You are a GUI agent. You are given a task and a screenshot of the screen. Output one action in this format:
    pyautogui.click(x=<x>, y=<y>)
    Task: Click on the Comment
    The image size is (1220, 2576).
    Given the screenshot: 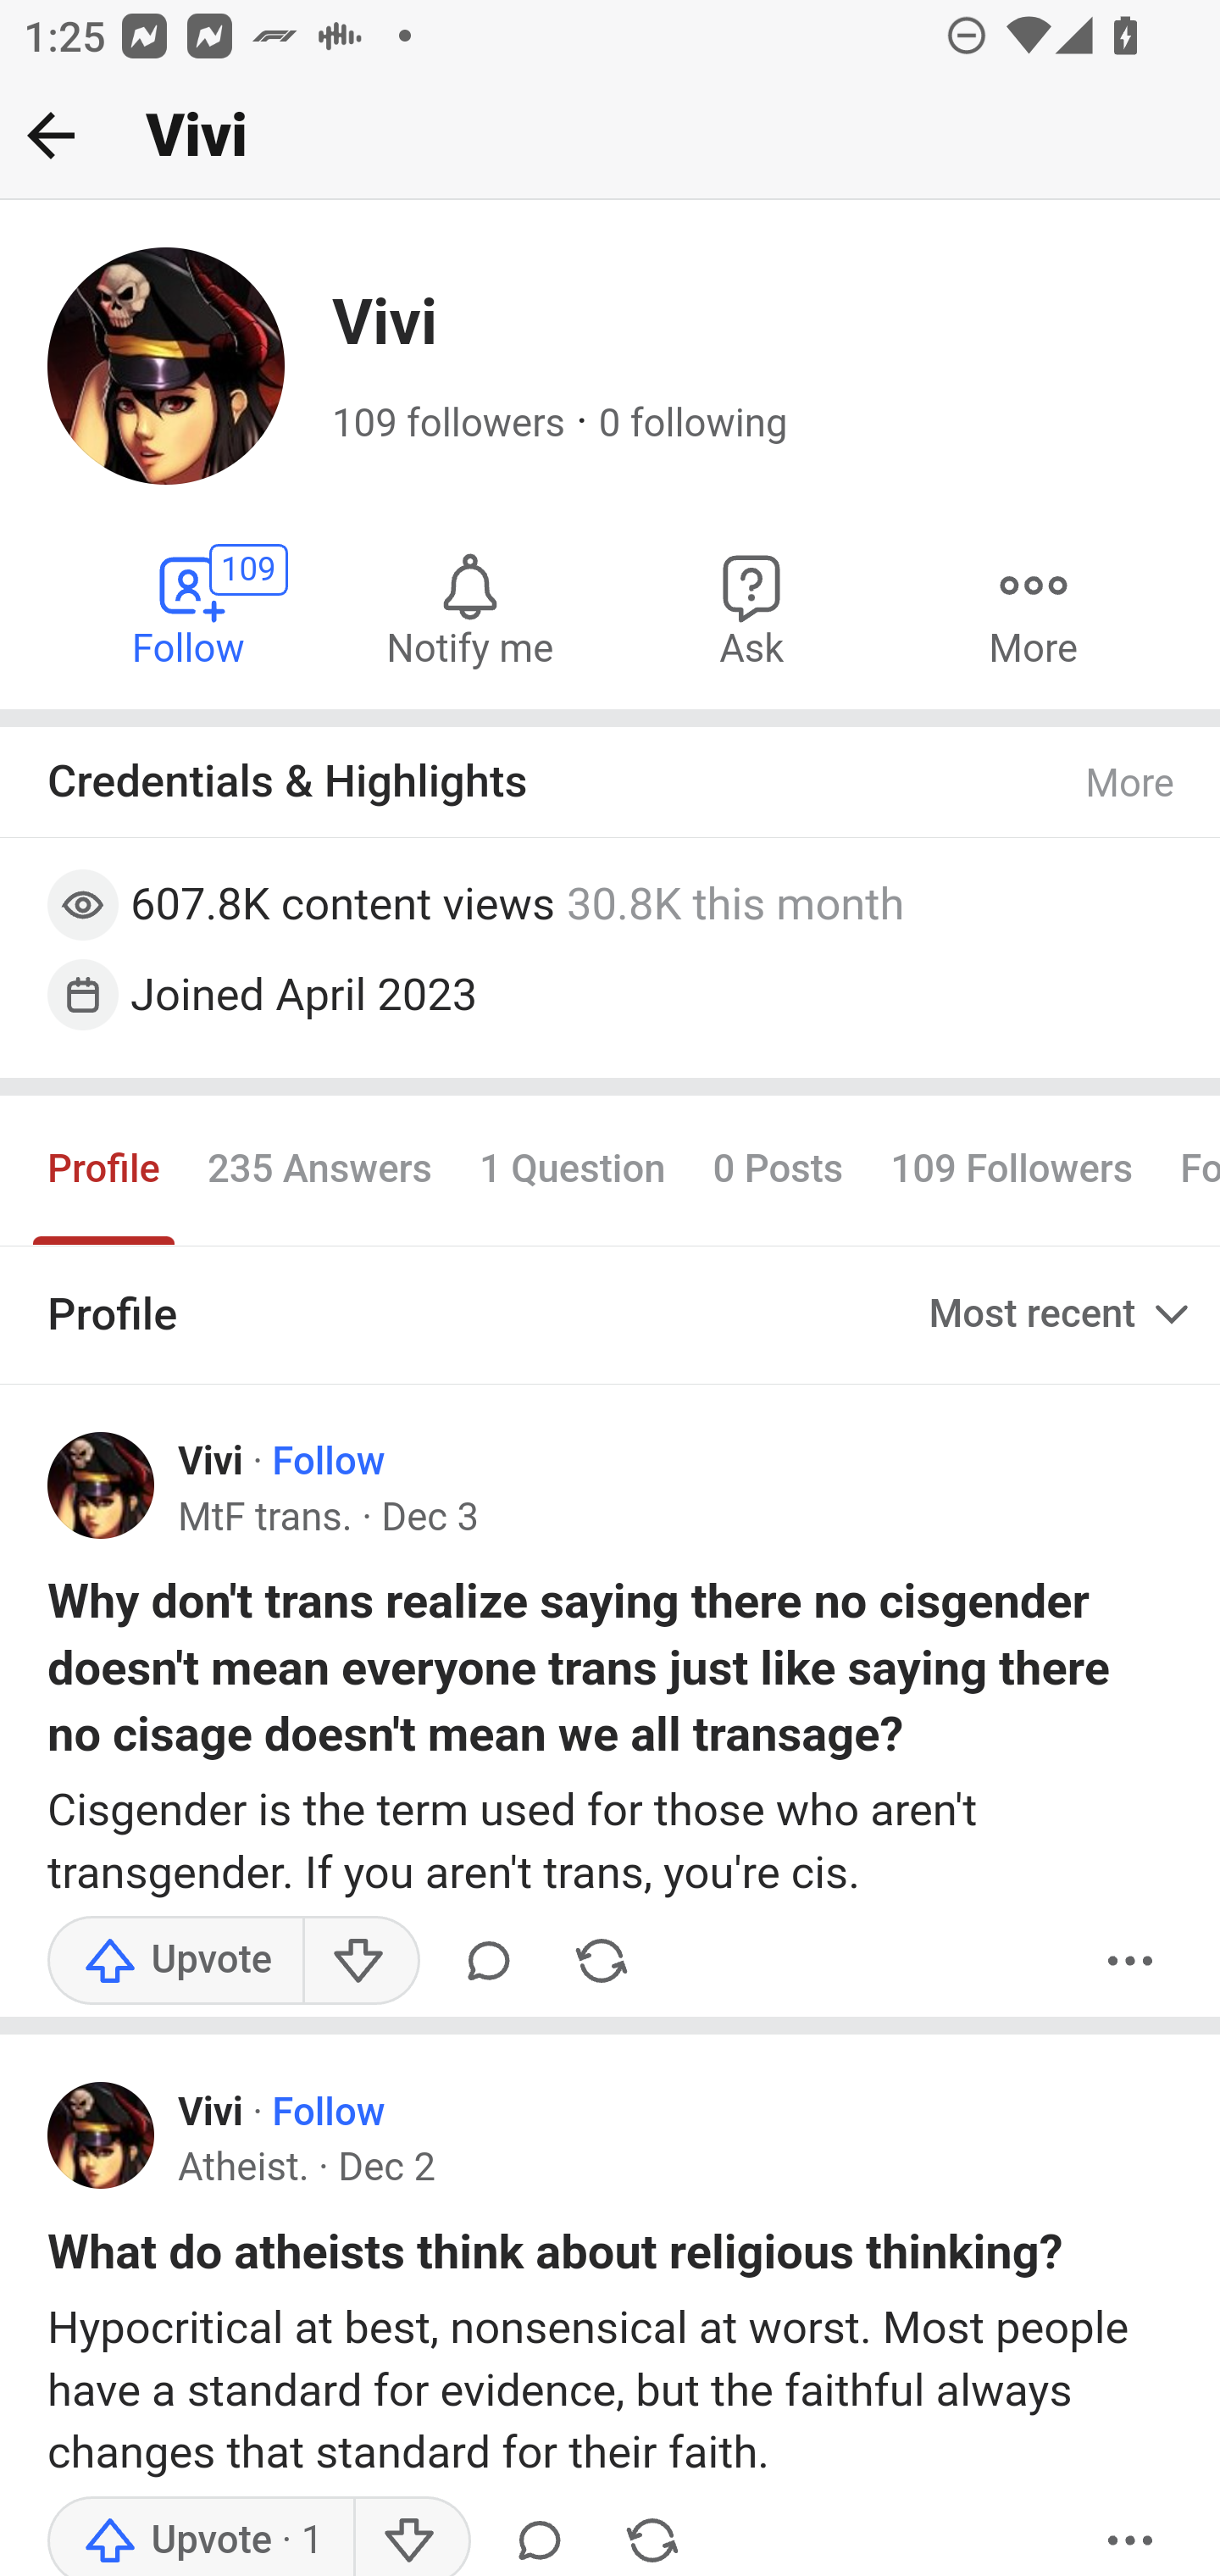 What is the action you would take?
    pyautogui.click(x=489, y=1960)
    